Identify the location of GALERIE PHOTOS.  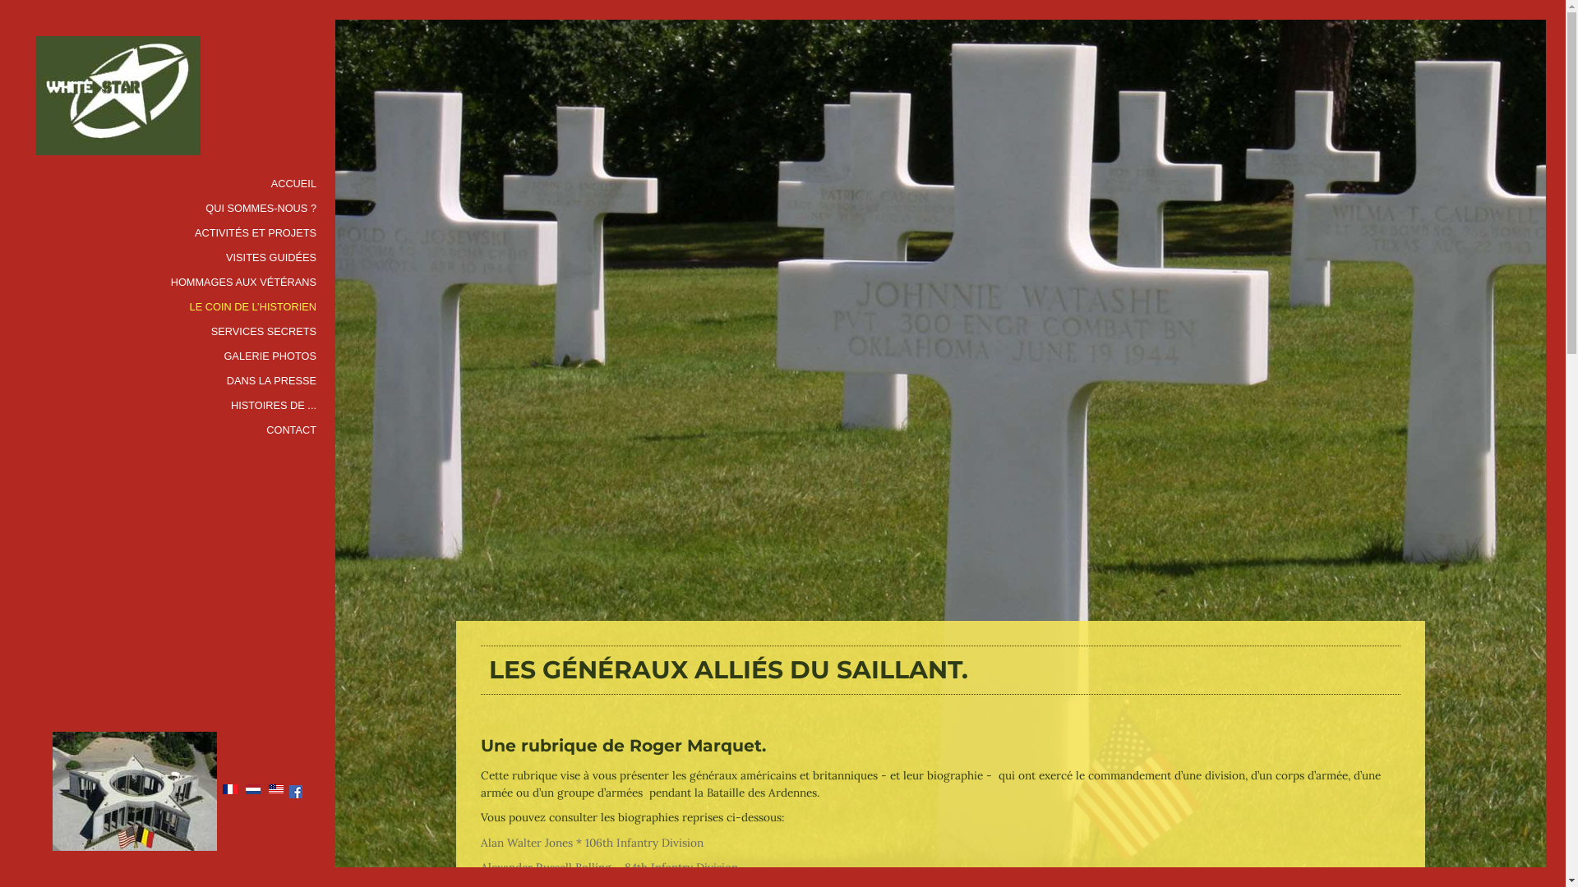
(271, 356).